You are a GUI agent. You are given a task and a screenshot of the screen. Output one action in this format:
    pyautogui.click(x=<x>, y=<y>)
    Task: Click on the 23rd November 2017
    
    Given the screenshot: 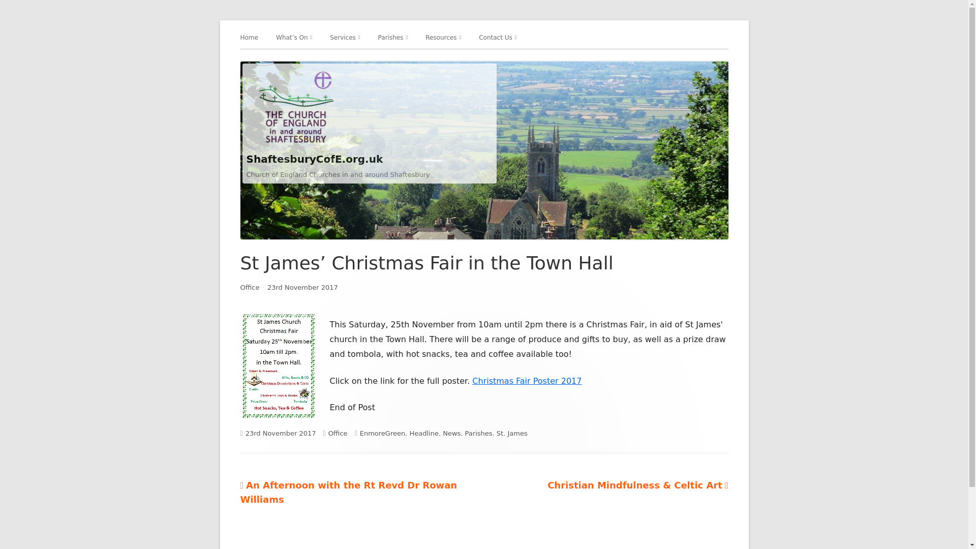 What is the action you would take?
    pyautogui.click(x=302, y=288)
    